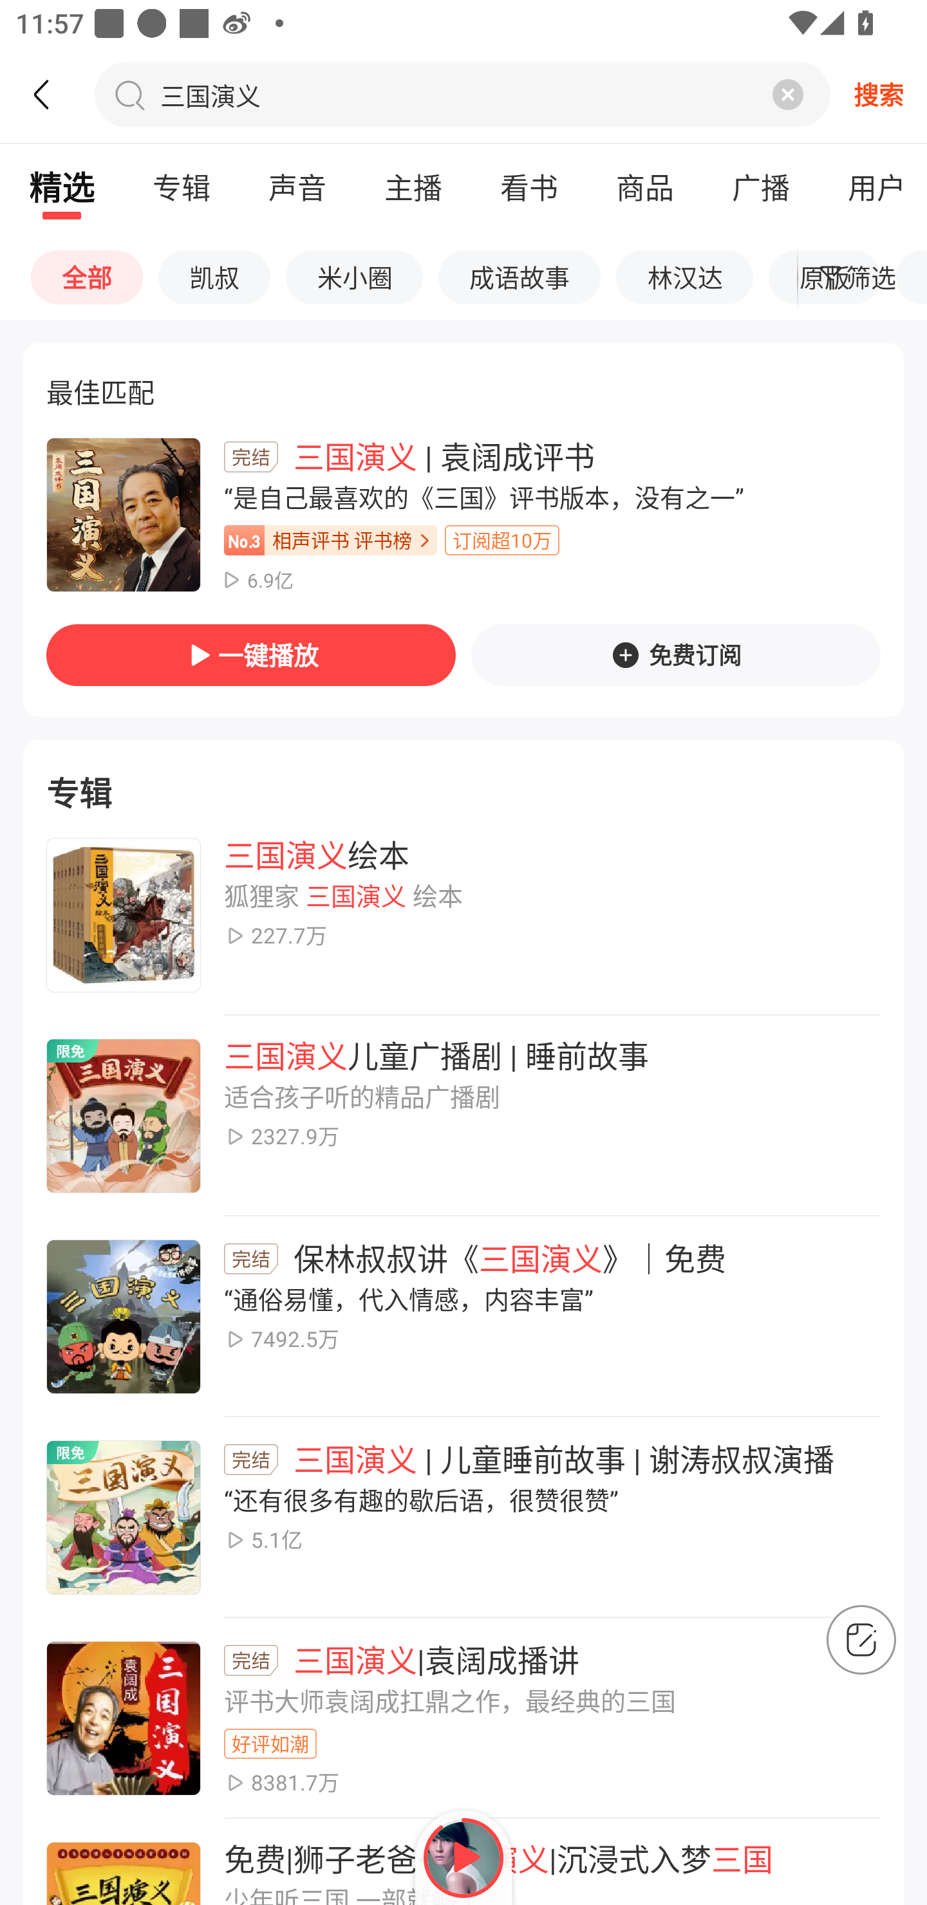 The height and width of the screenshot is (1905, 927). What do you see at coordinates (464, 765) in the screenshot?
I see `专辑` at bounding box center [464, 765].